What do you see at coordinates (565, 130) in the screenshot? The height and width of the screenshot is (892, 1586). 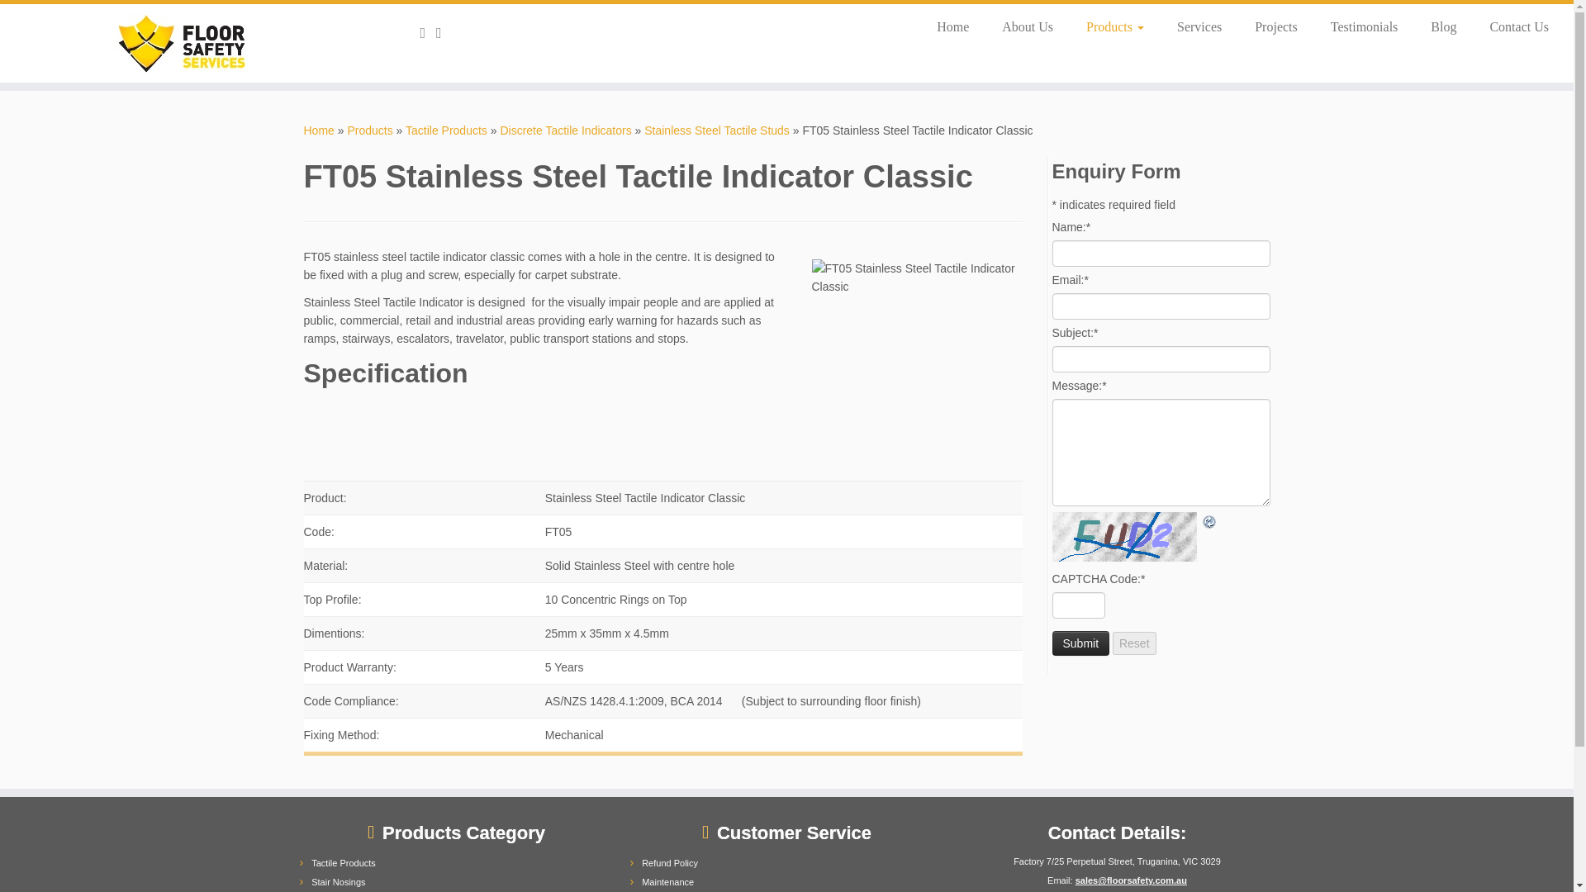 I see `Discrete Tactile Indicators` at bounding box center [565, 130].